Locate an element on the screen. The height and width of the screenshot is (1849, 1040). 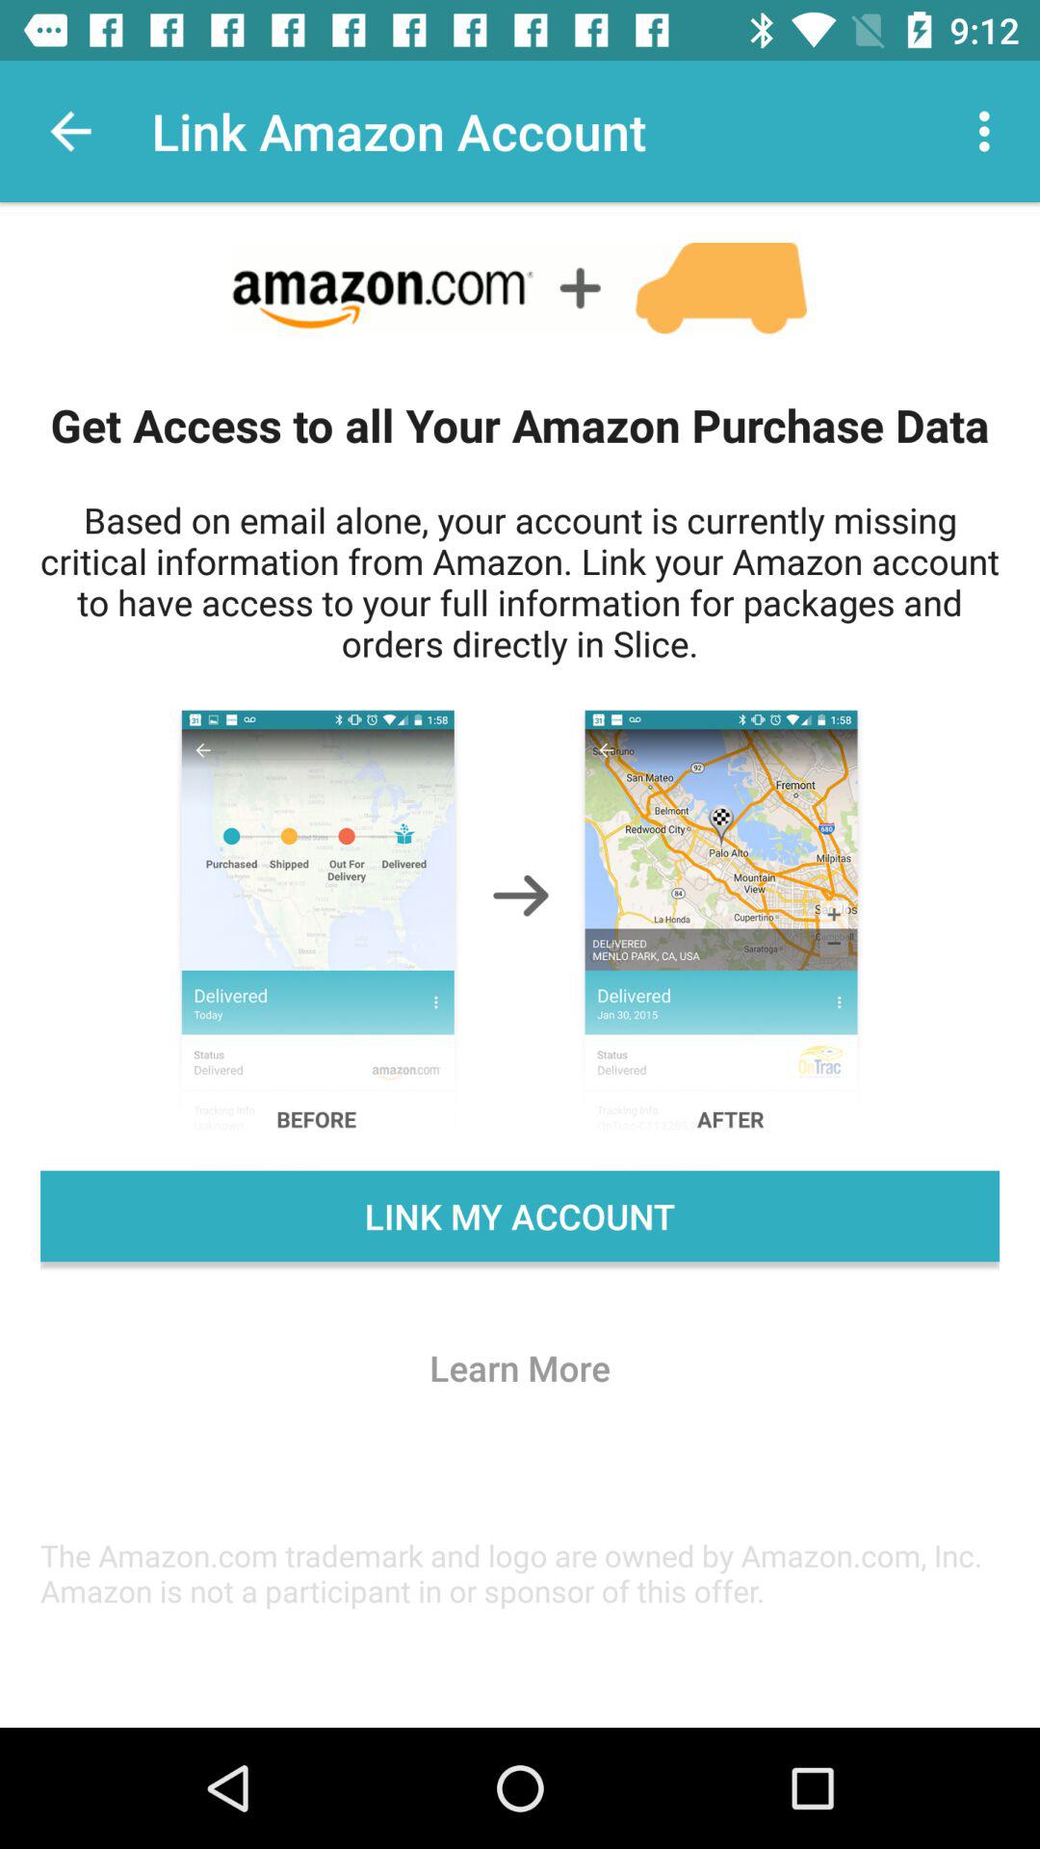
click item above the get access to is located at coordinates (70, 131).